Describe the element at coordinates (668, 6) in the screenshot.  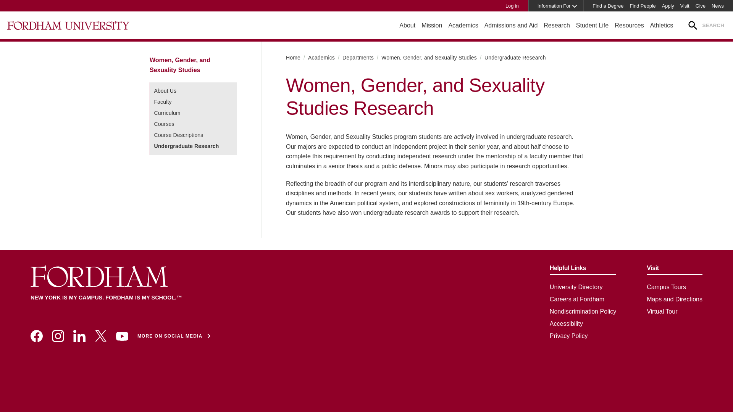
I see `Apply` at that location.